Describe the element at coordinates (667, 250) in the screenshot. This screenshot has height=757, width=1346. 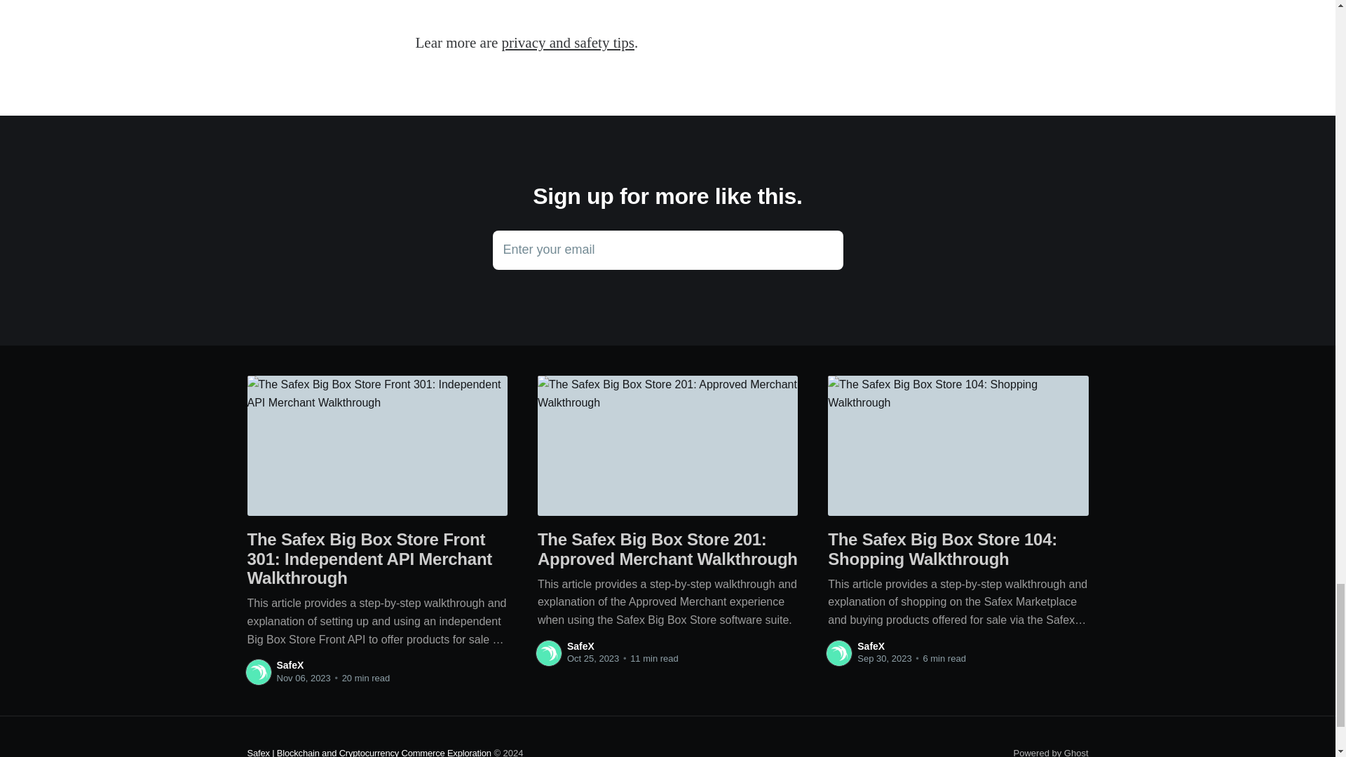
I see `SafeX` at that location.